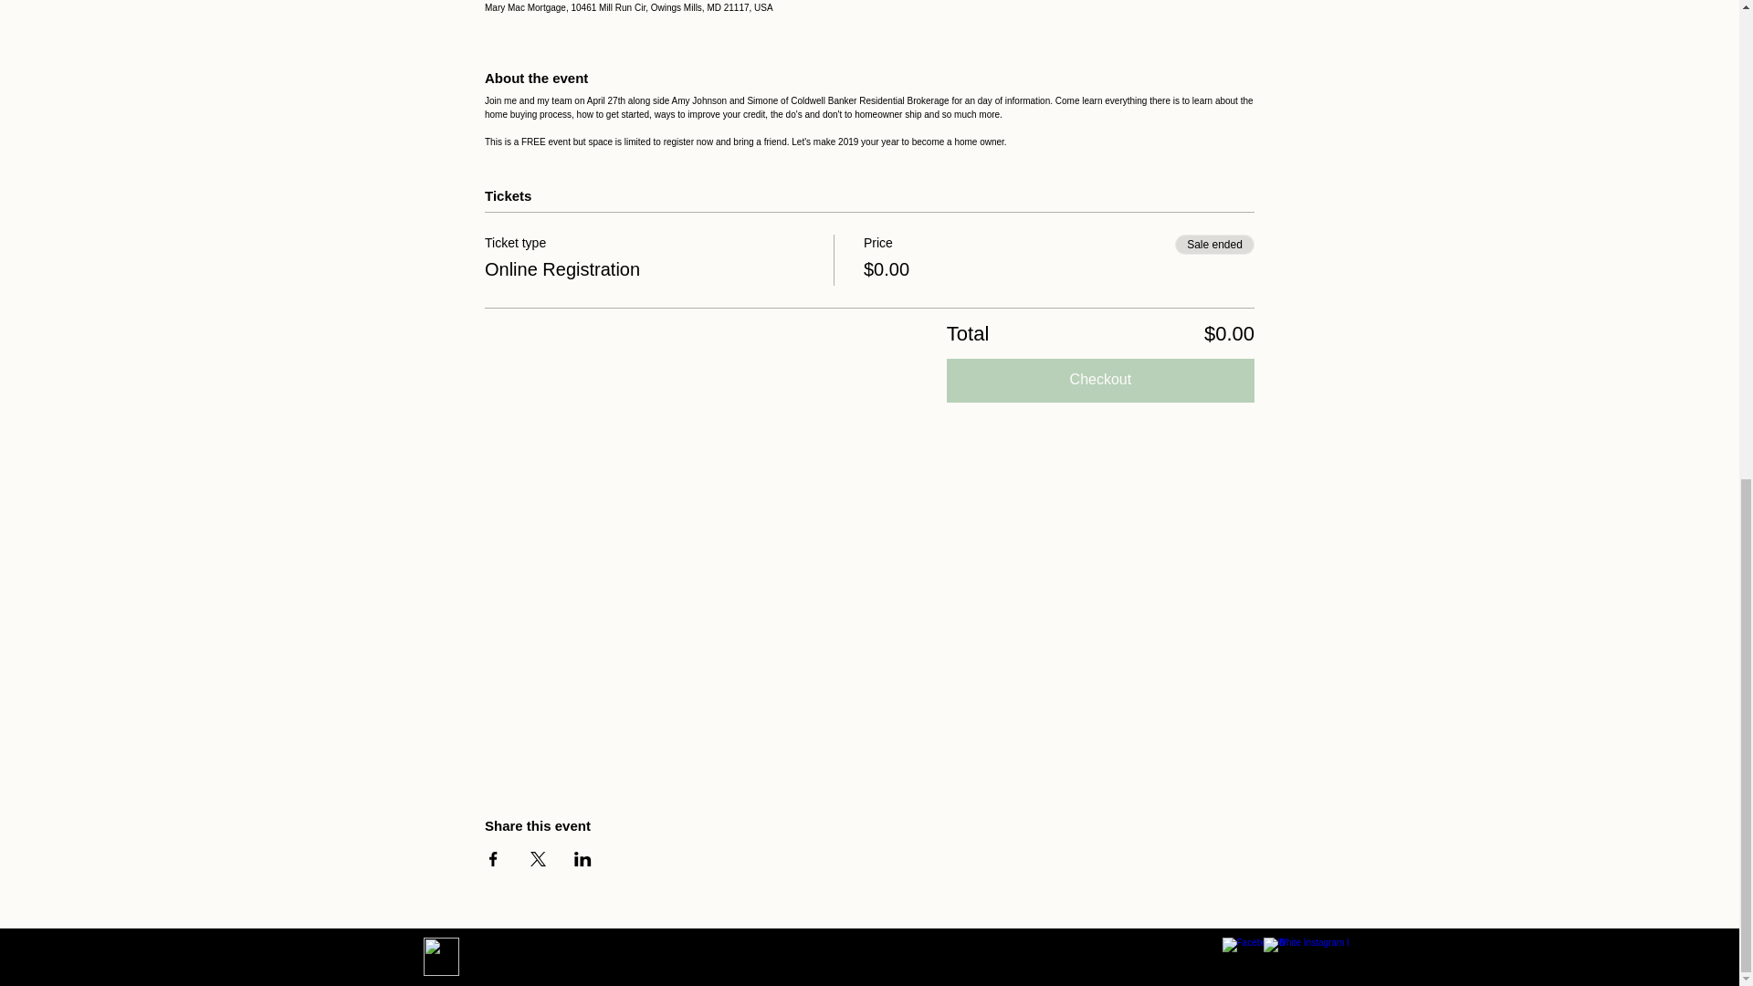  Describe the element at coordinates (1100, 380) in the screenshot. I see `Checkout` at that location.